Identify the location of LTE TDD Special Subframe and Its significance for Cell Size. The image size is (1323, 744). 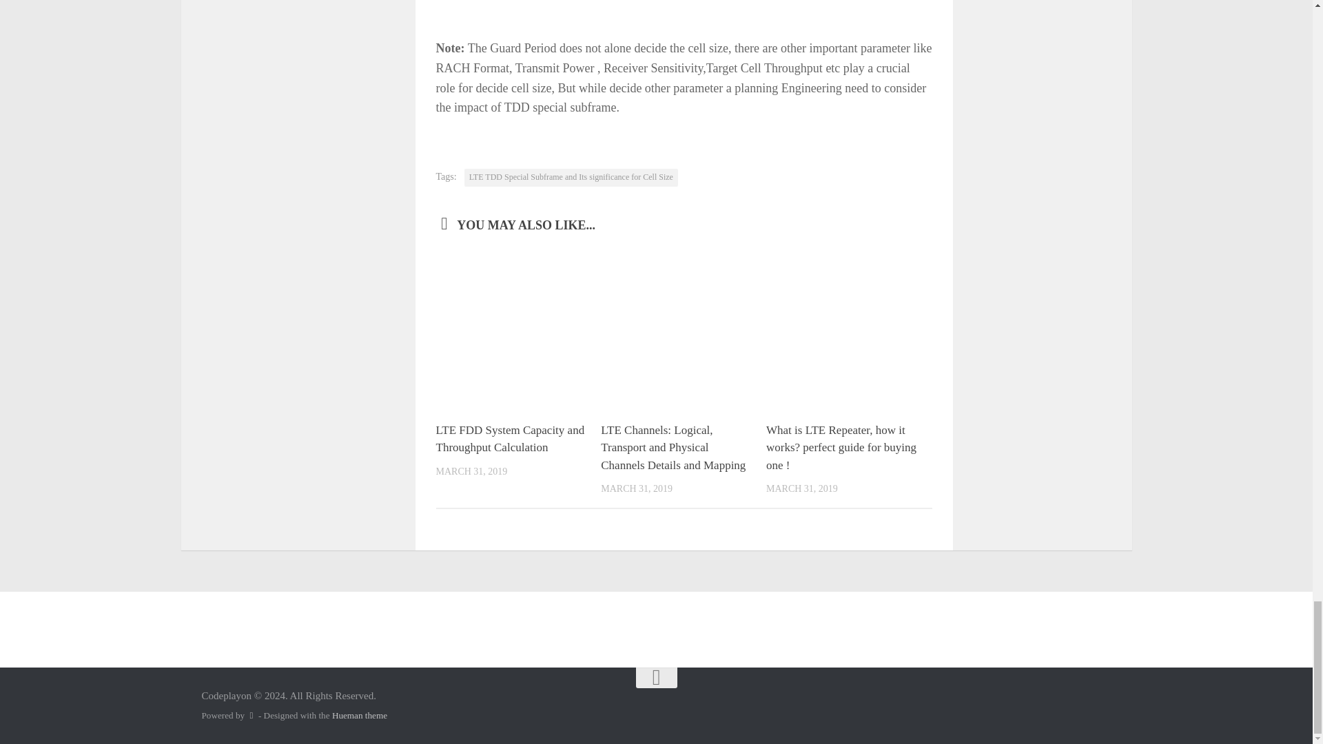
(571, 178).